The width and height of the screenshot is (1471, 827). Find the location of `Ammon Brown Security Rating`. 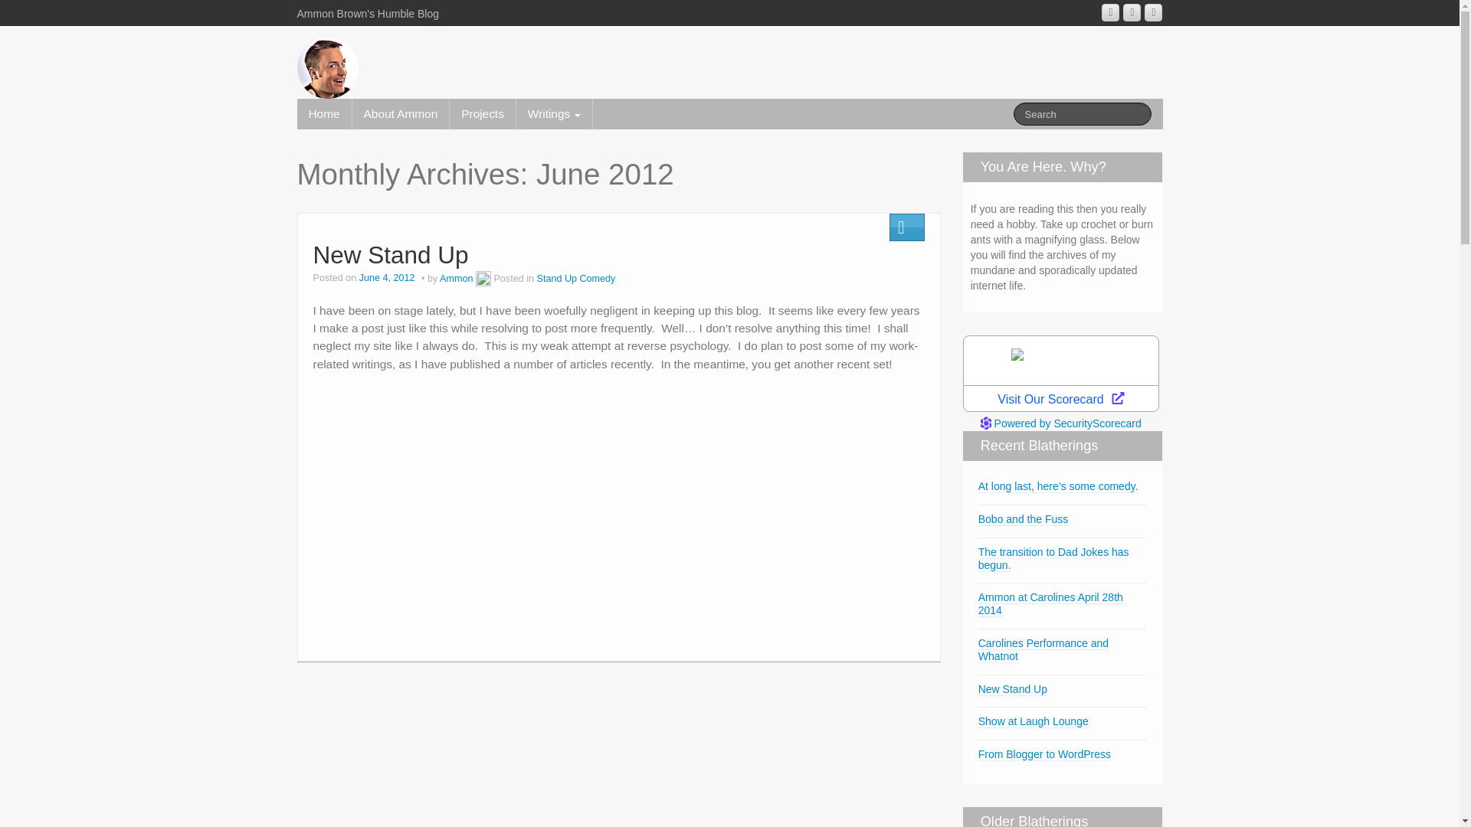

Ammon Brown Security Rating is located at coordinates (1060, 423).